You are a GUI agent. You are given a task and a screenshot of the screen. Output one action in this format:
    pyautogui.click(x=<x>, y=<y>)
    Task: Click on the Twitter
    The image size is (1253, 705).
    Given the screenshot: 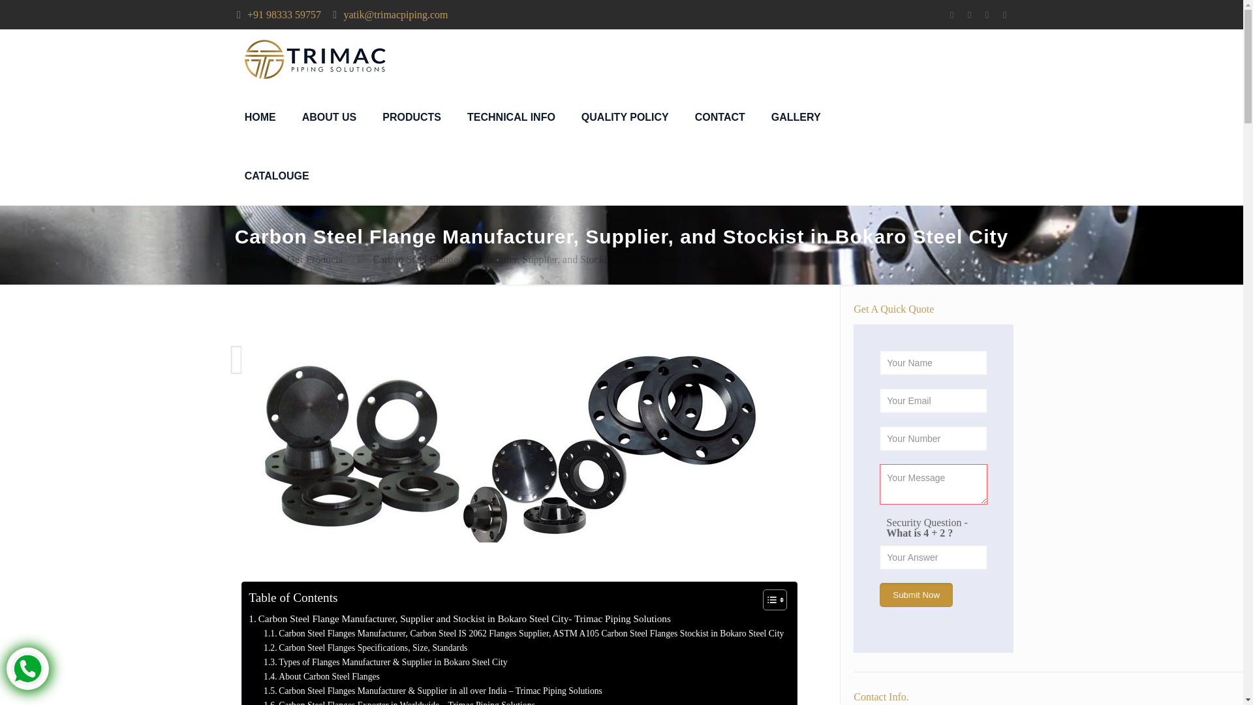 What is the action you would take?
    pyautogui.click(x=968, y=15)
    